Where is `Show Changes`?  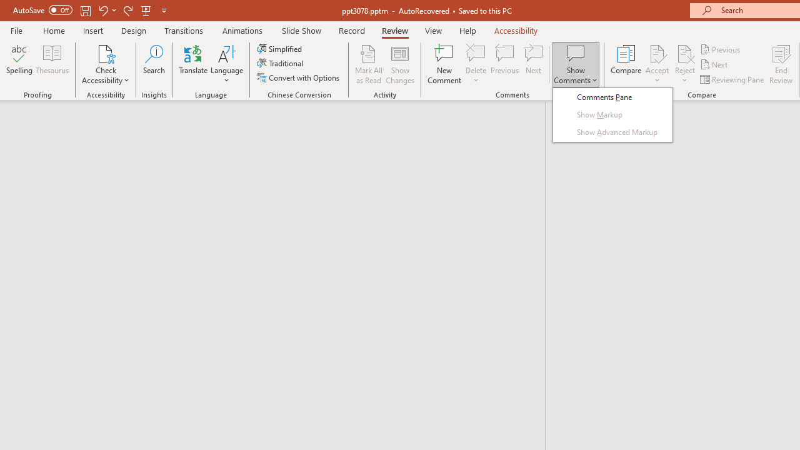 Show Changes is located at coordinates (400, 64).